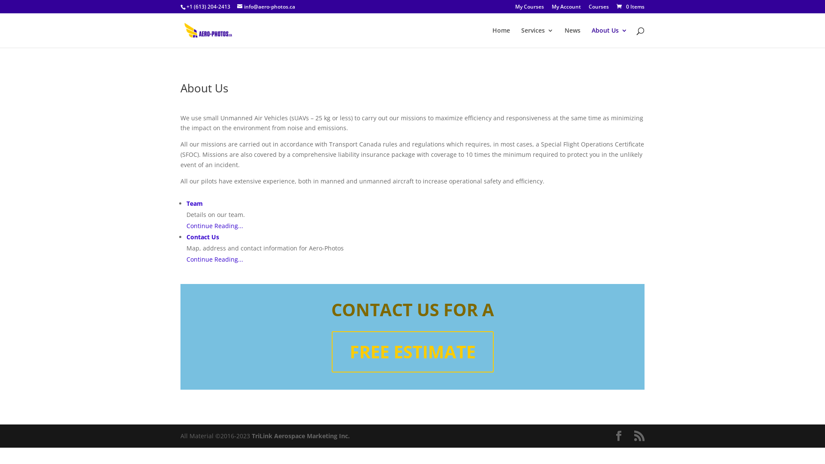 The height and width of the screenshot is (464, 825). I want to click on TriLink Aerospace Marketing Inc., so click(301, 436).